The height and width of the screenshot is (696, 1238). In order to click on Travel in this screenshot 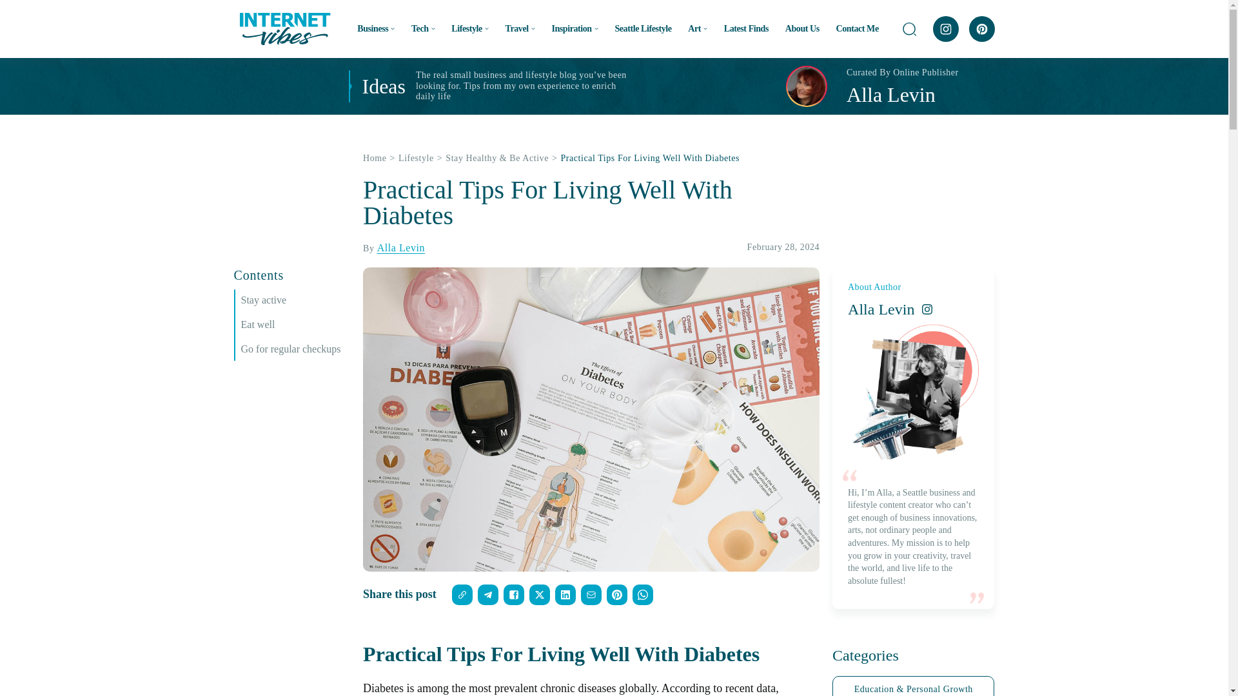, I will do `click(520, 28)`.